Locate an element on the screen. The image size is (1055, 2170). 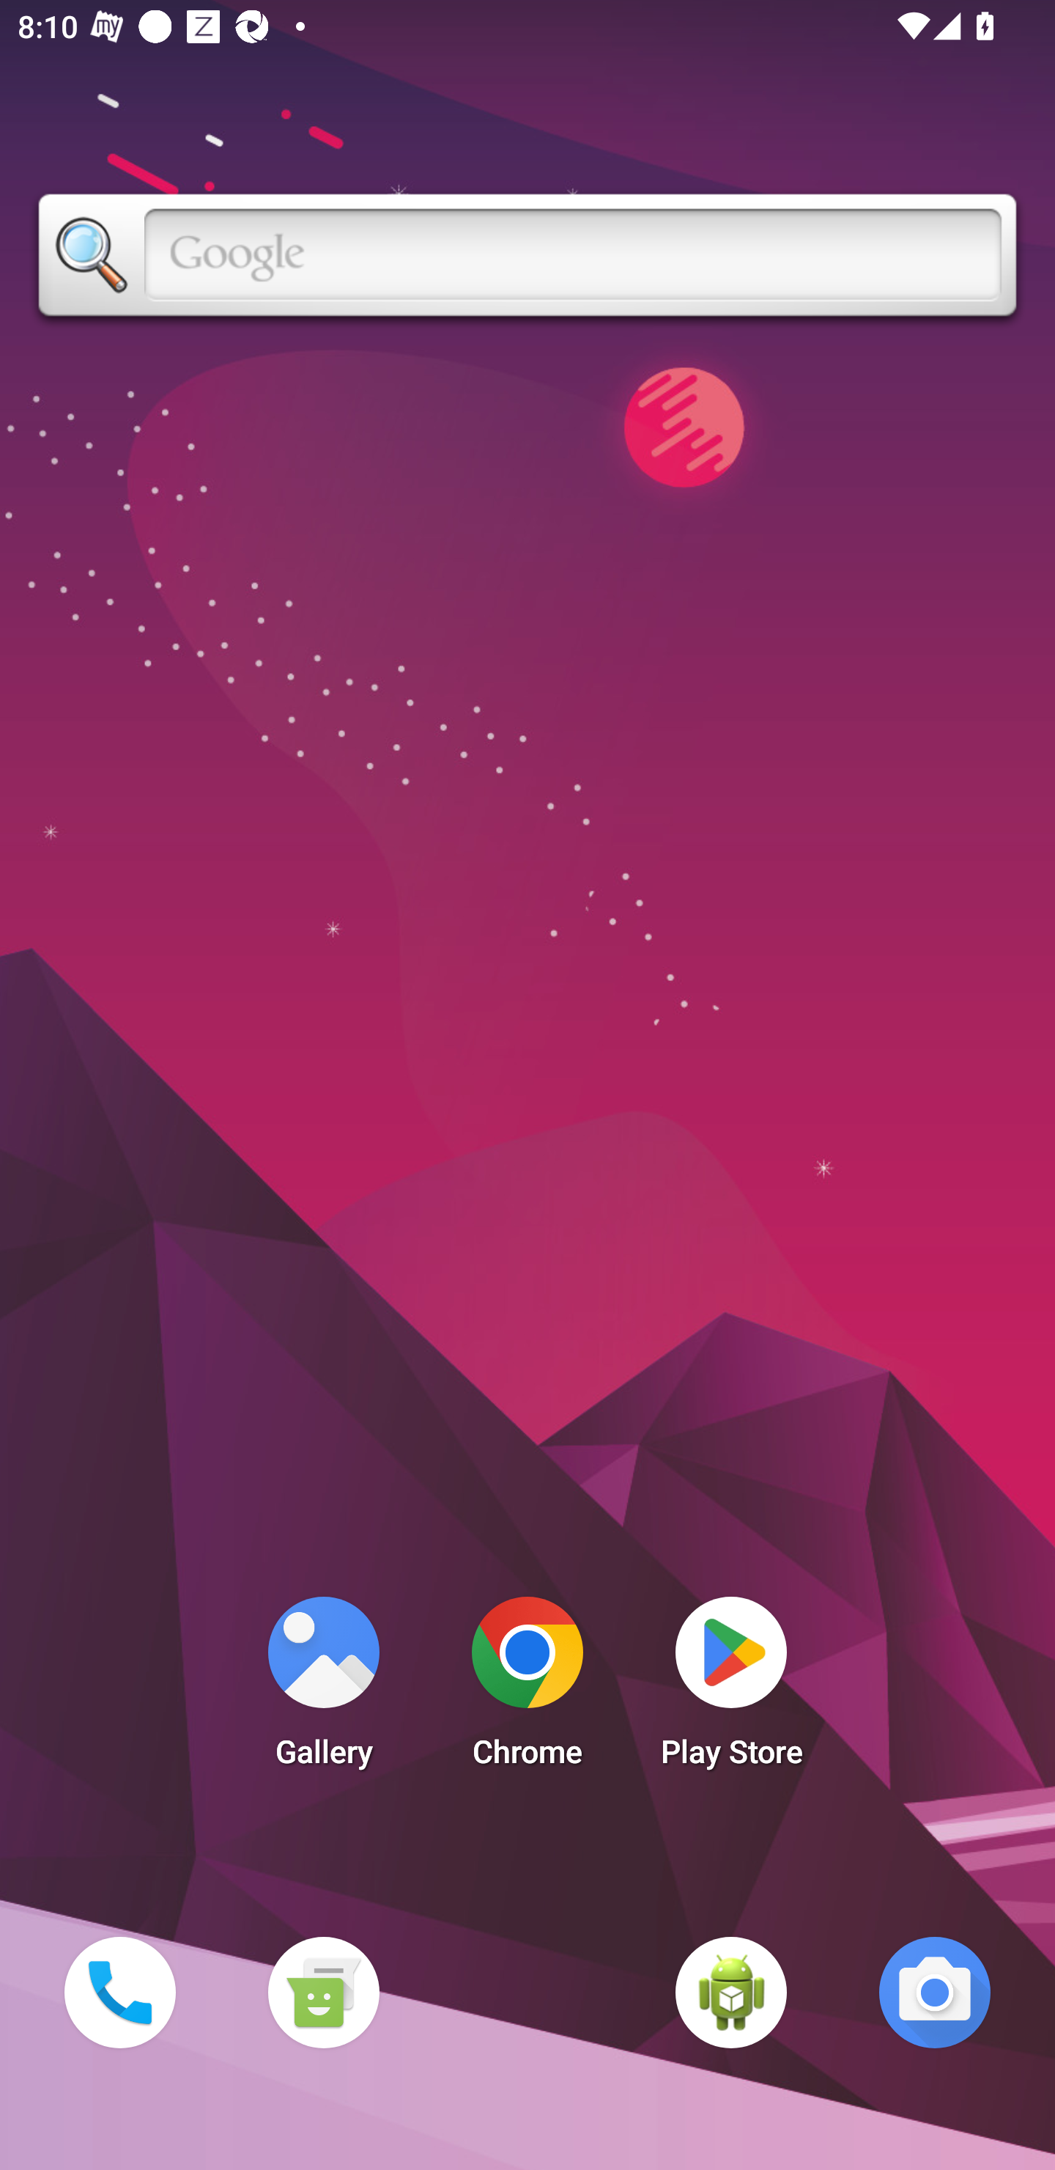
Play Store is located at coordinates (731, 1689).